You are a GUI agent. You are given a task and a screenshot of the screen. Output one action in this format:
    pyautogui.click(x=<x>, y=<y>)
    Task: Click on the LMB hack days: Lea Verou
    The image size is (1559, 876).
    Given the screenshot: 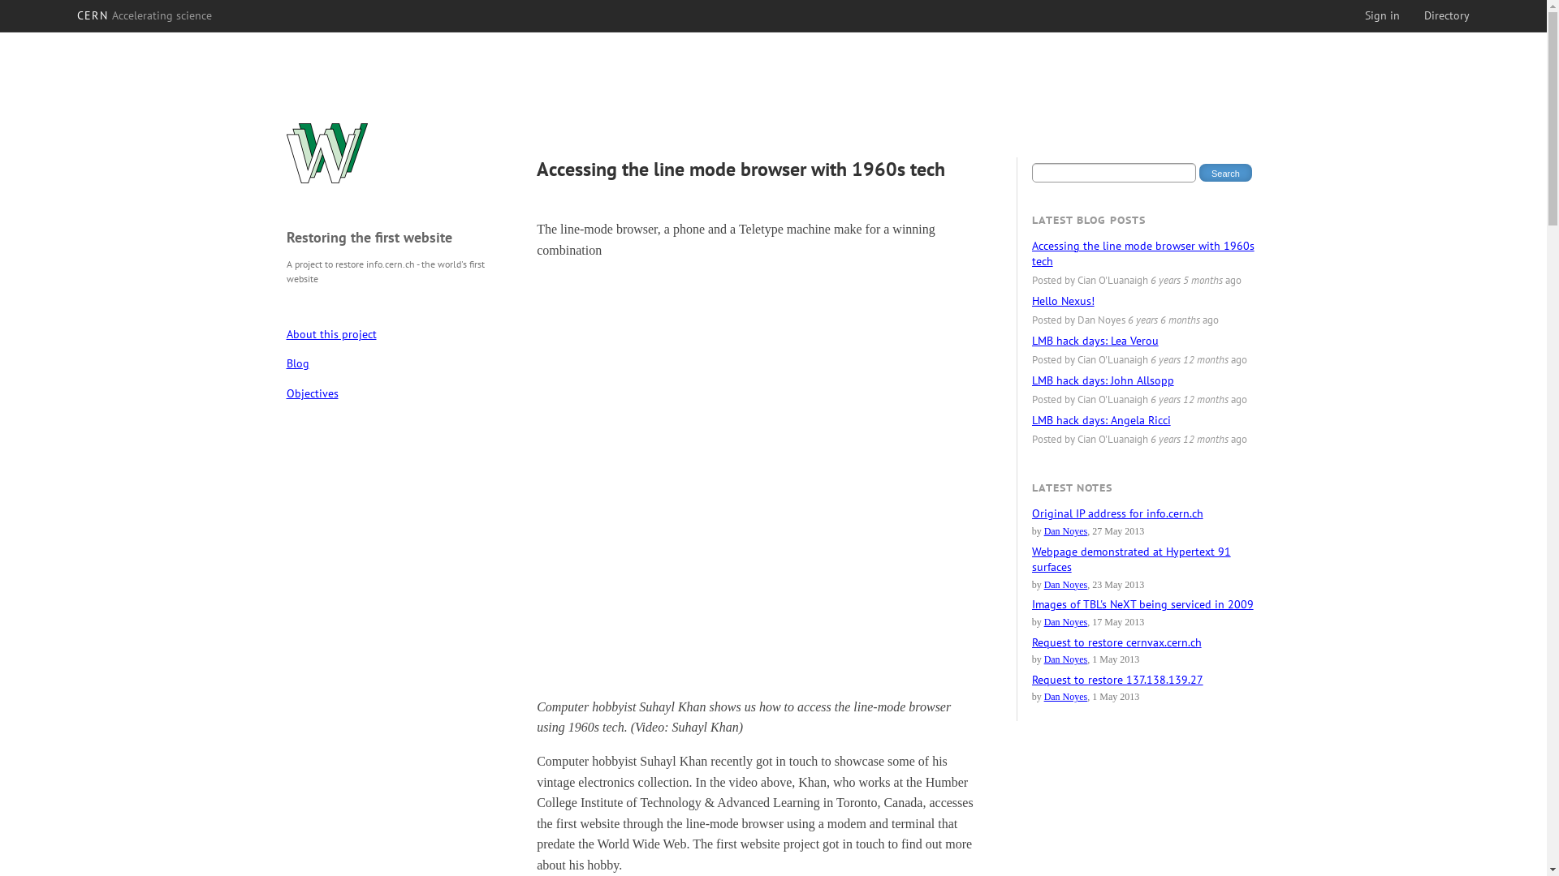 What is the action you would take?
    pyautogui.click(x=1095, y=341)
    